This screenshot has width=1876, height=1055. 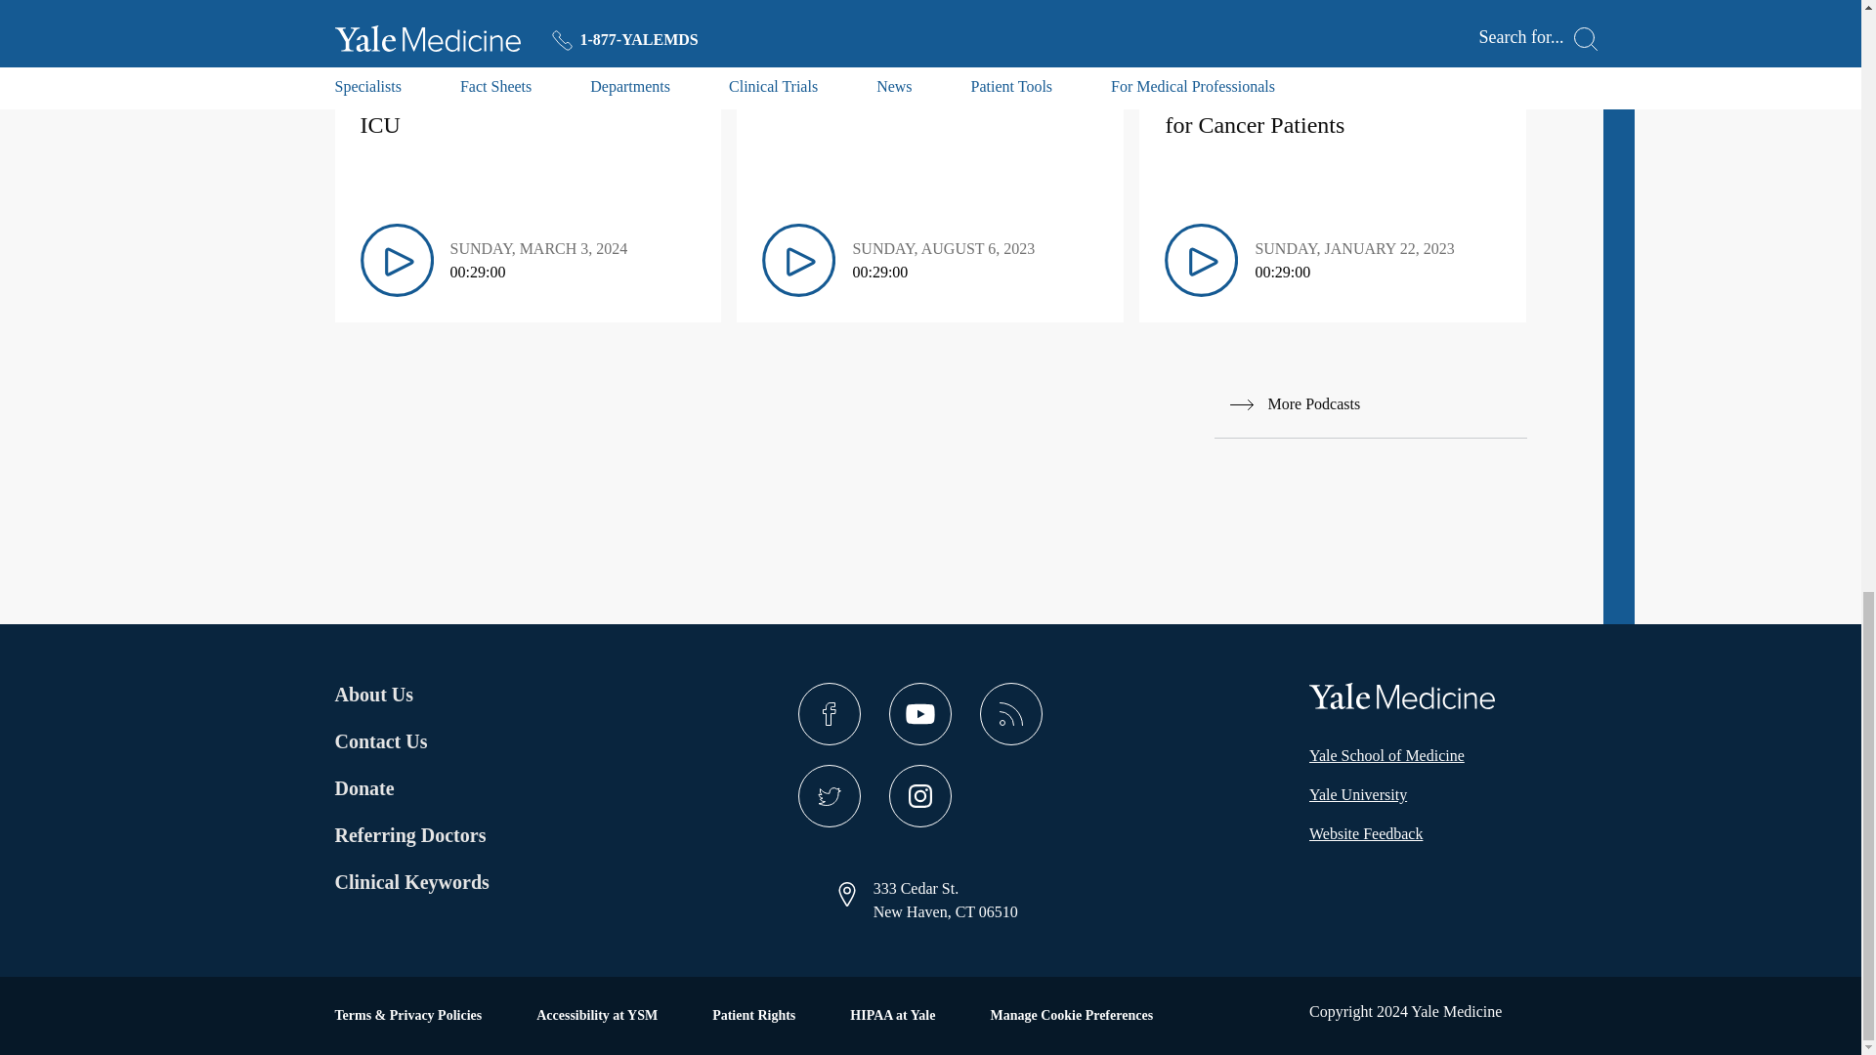 I want to click on Yale University, so click(x=1358, y=795).